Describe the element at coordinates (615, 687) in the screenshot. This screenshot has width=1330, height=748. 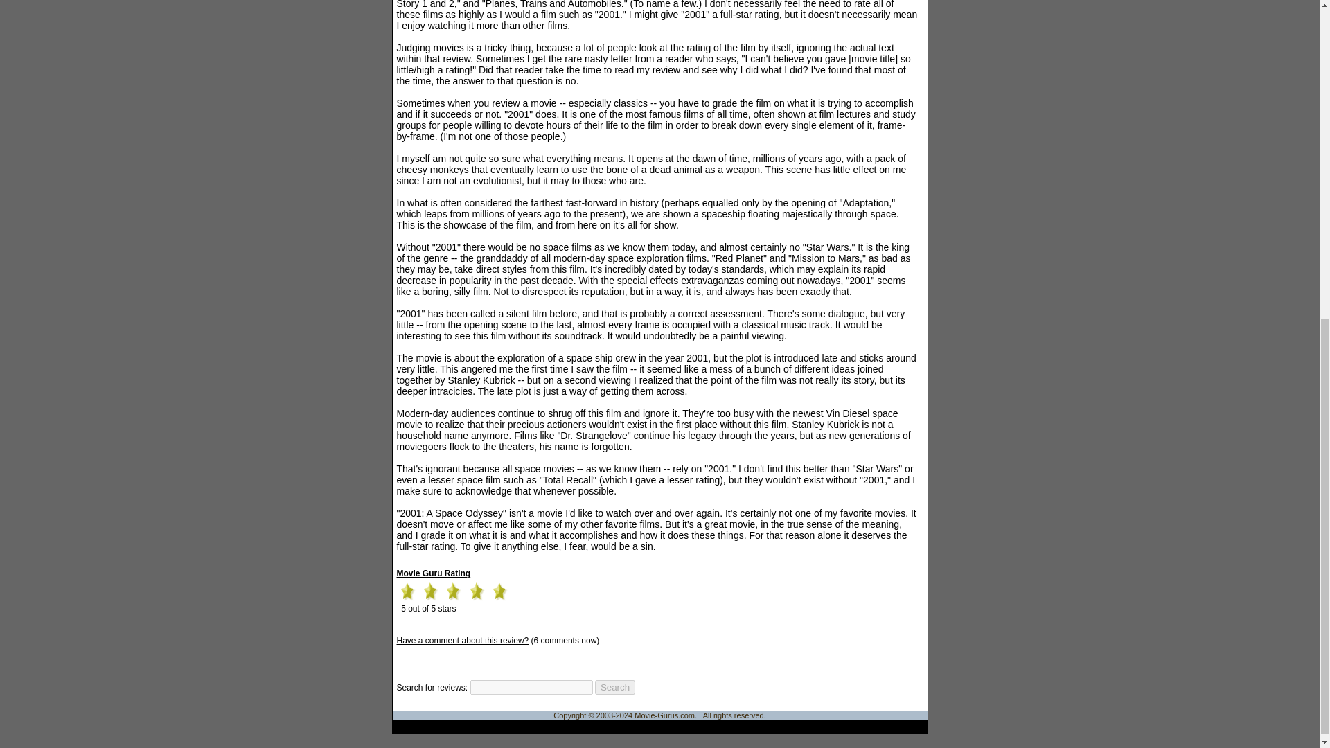
I see `Search` at that location.